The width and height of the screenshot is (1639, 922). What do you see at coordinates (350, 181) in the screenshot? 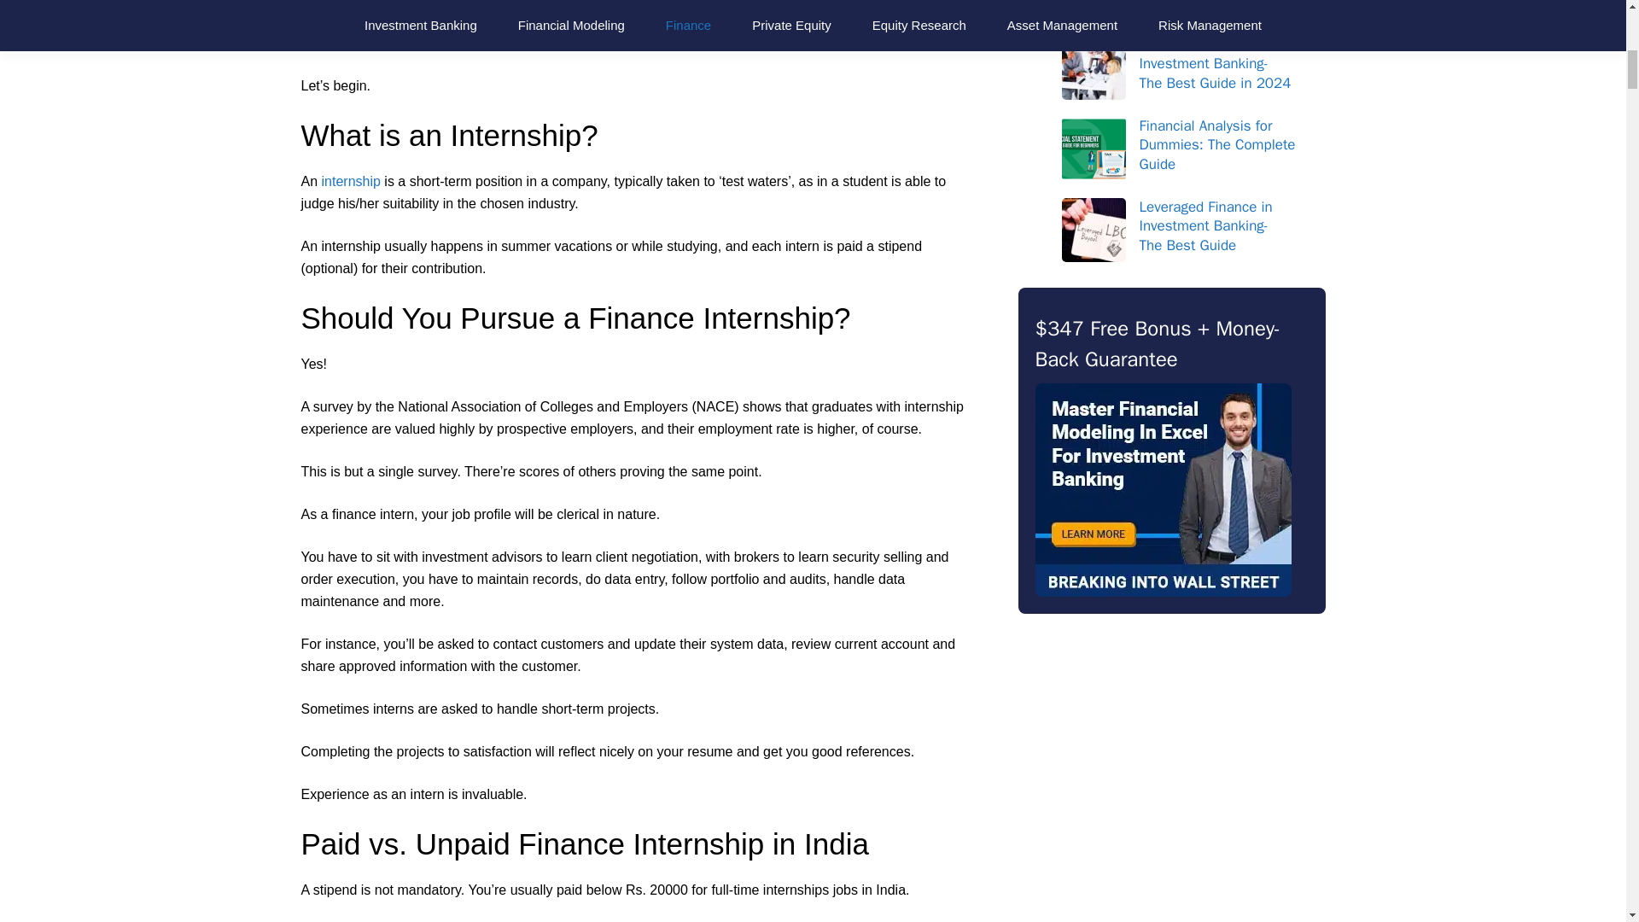
I see `internship` at bounding box center [350, 181].